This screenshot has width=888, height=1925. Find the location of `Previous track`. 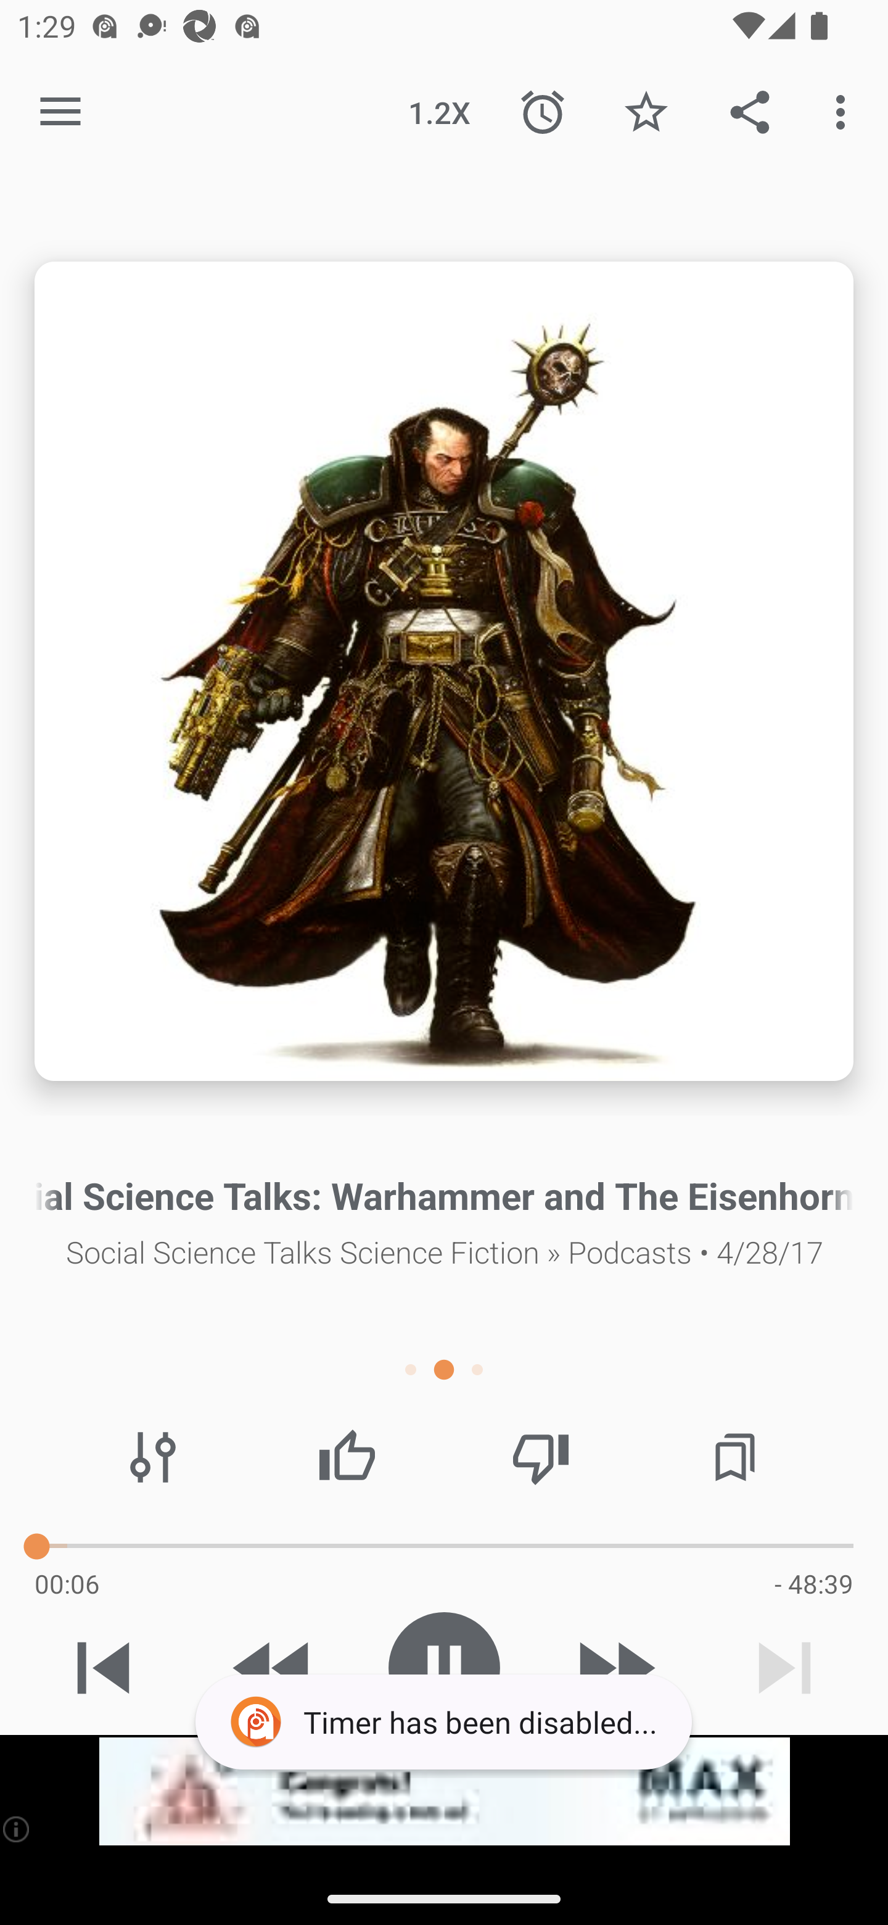

Previous track is located at coordinates (104, 1668).